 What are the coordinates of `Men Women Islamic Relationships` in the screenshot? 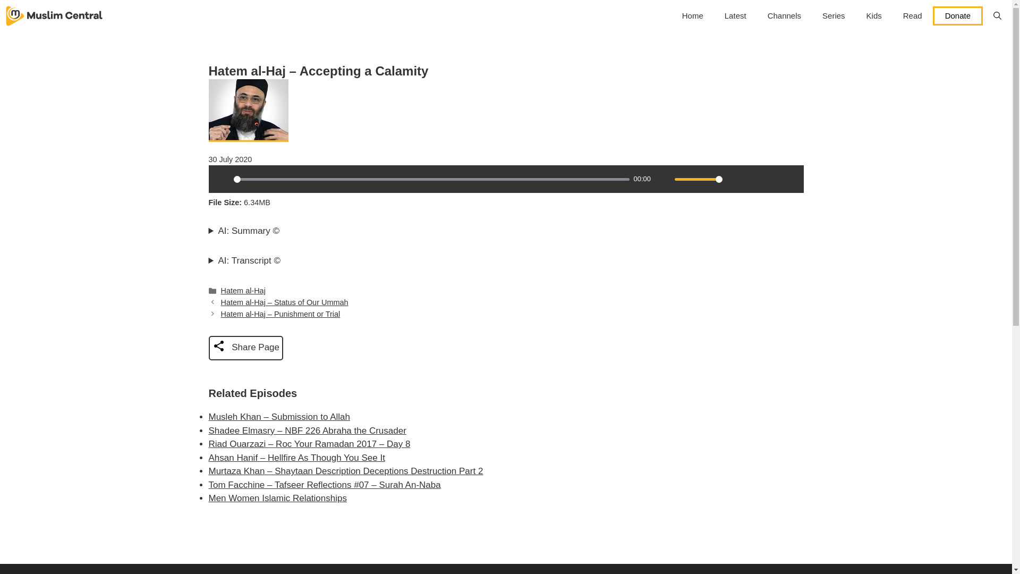 It's located at (277, 498).